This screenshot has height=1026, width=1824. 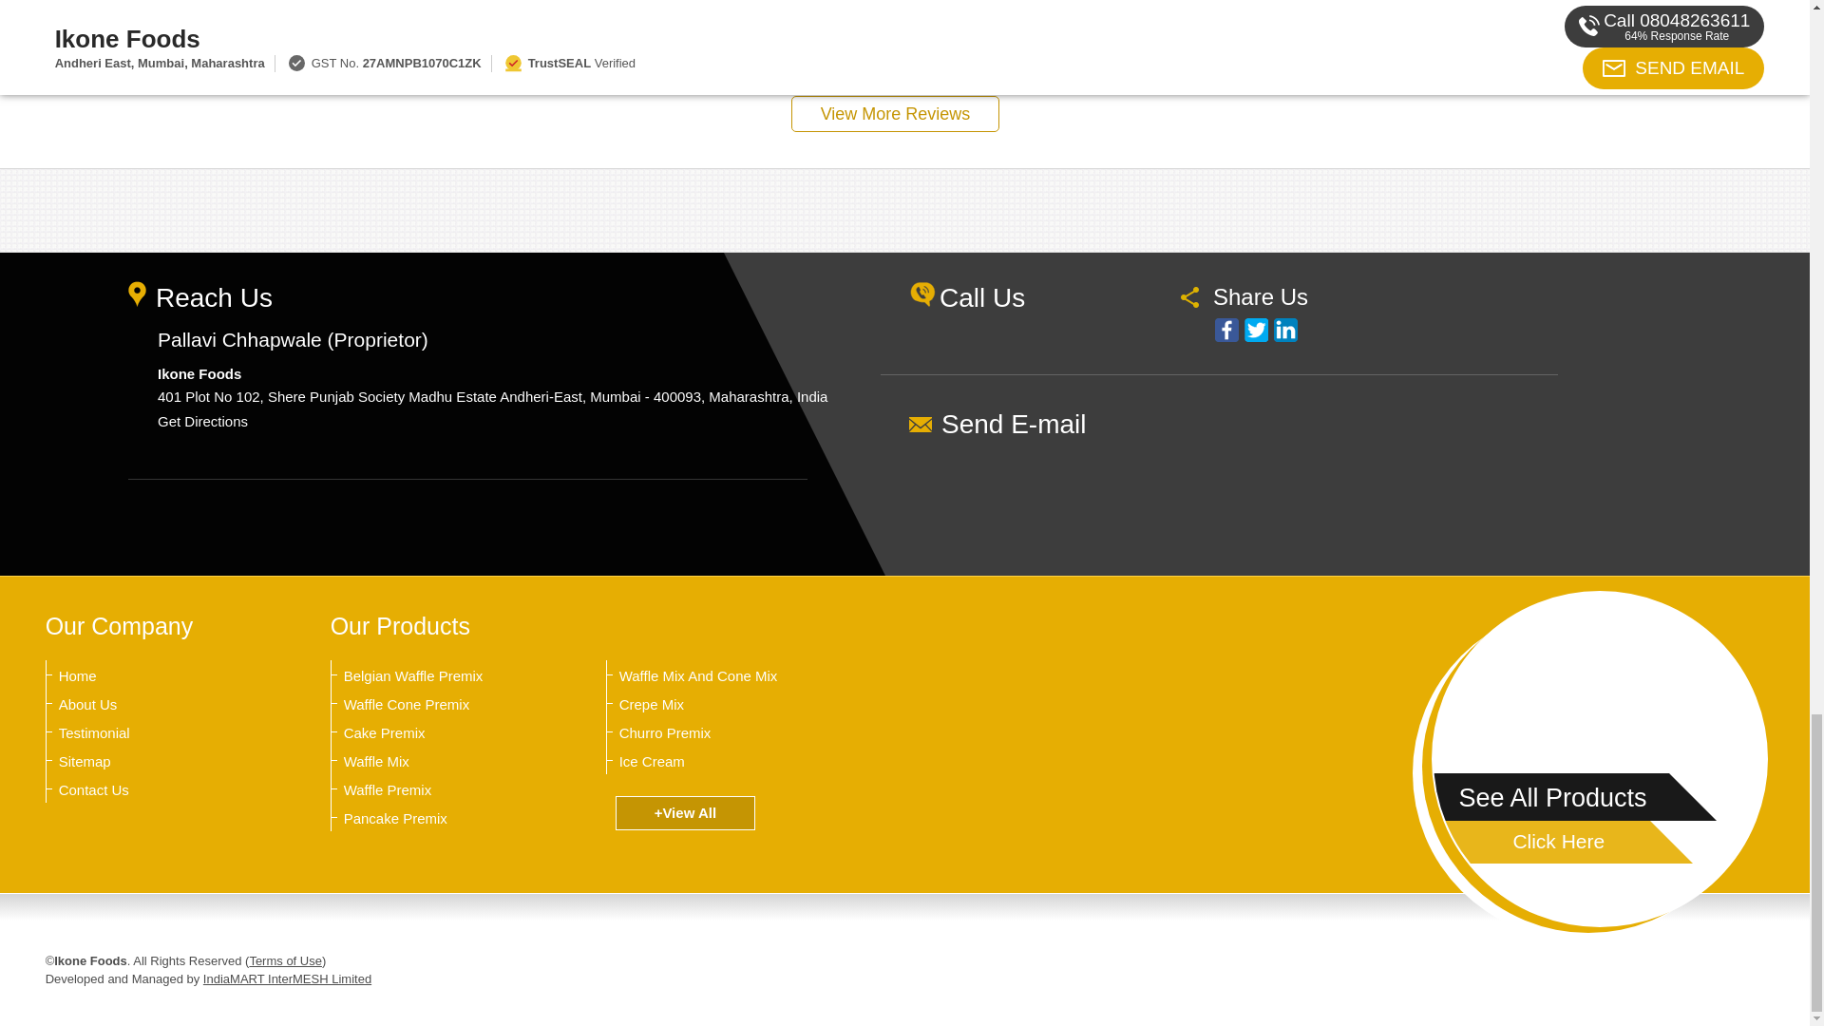 What do you see at coordinates (1256, 329) in the screenshot?
I see `Twitter` at bounding box center [1256, 329].